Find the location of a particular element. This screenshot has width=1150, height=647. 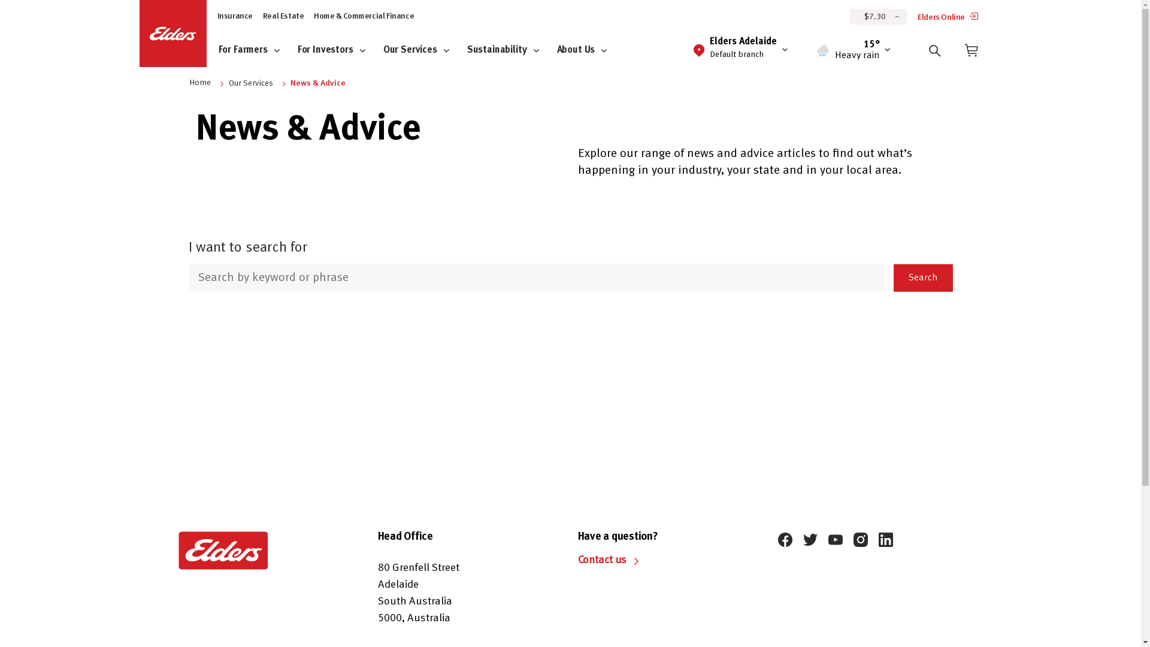

$7.30 is located at coordinates (878, 16).